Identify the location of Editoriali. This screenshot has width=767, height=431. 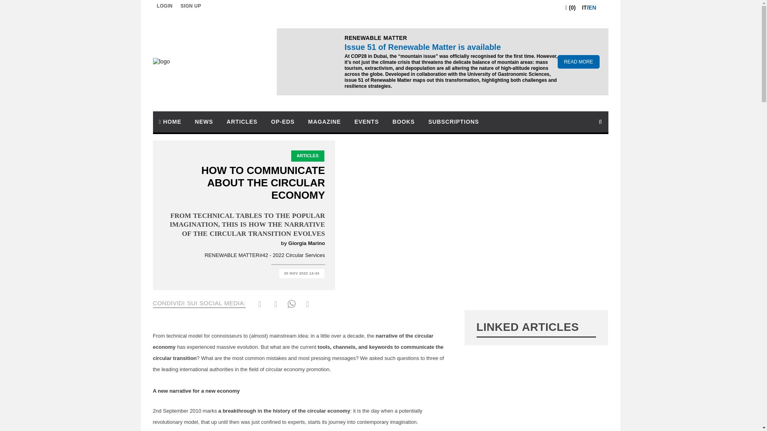
(282, 121).